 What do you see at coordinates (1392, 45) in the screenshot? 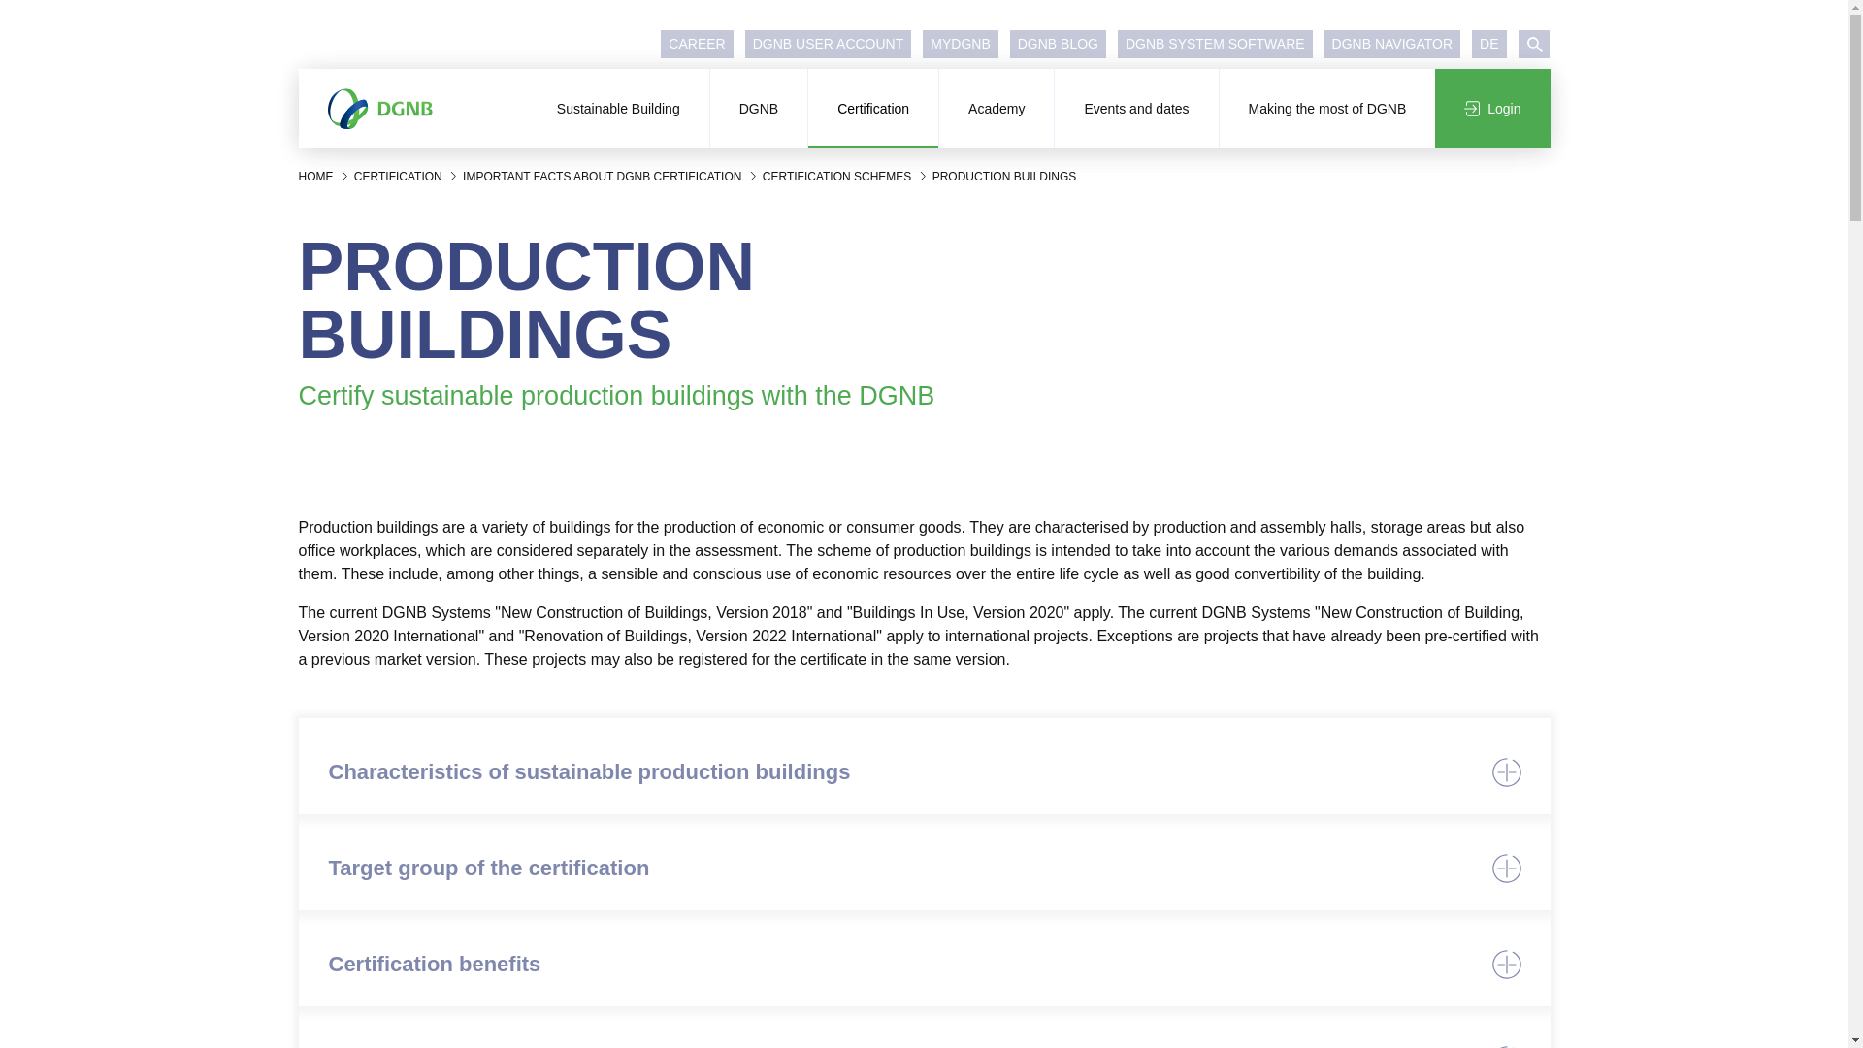
I see `DGNB Navigator` at bounding box center [1392, 45].